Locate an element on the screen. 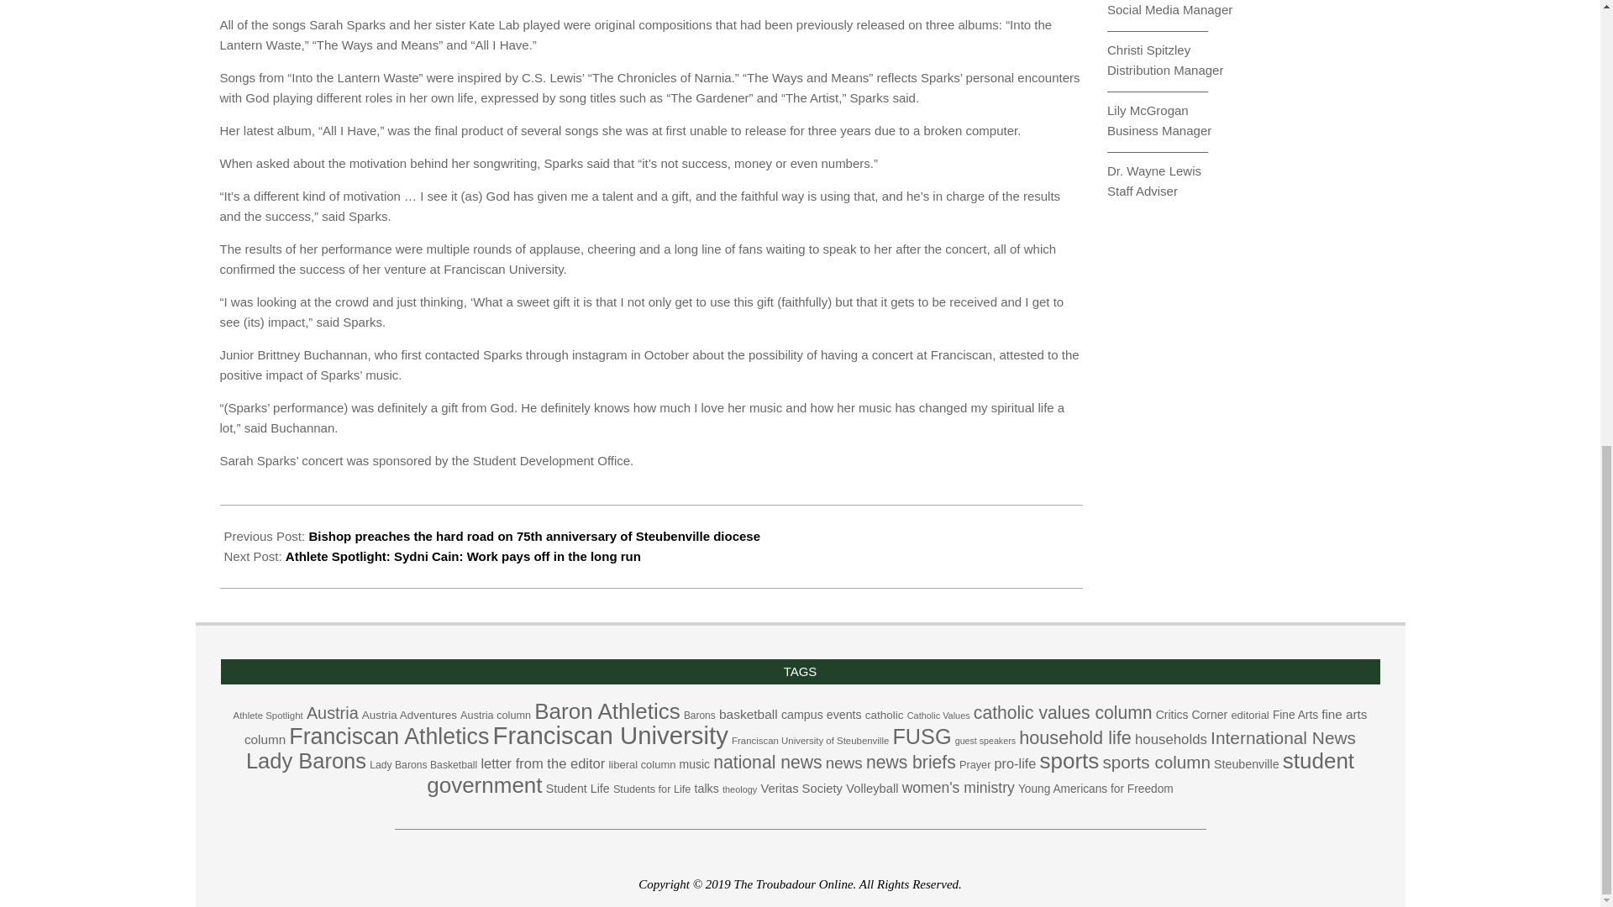  Franciscan University is located at coordinates (609, 735).